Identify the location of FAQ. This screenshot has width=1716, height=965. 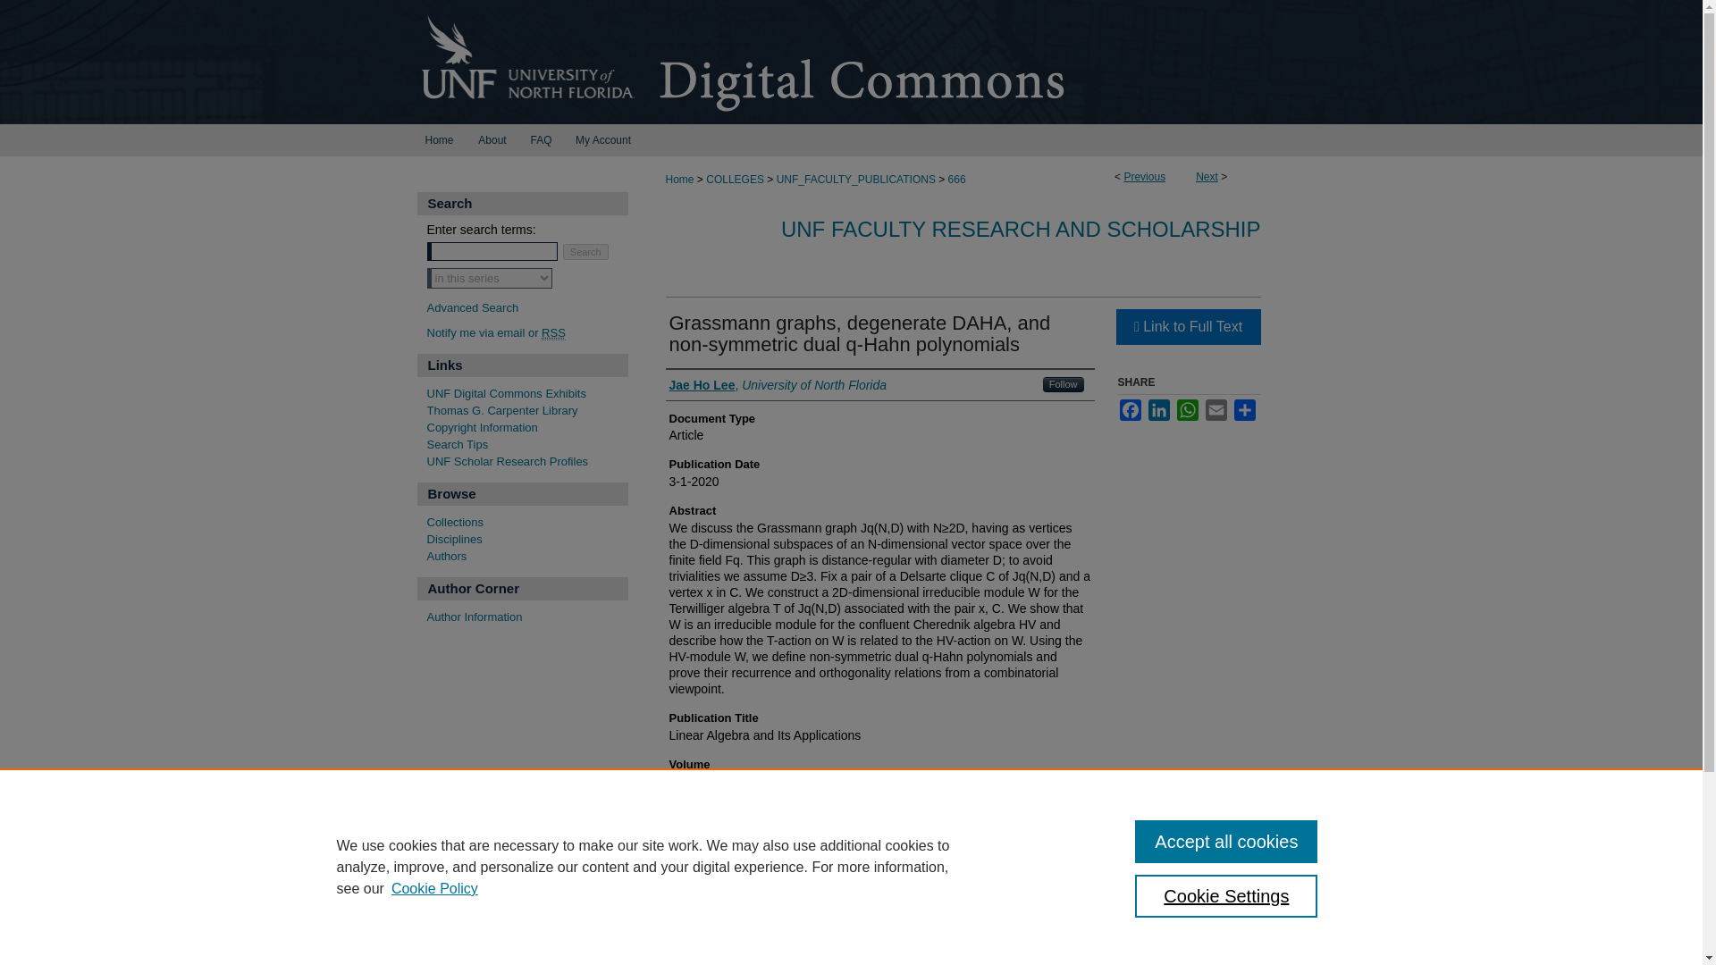
(540, 139).